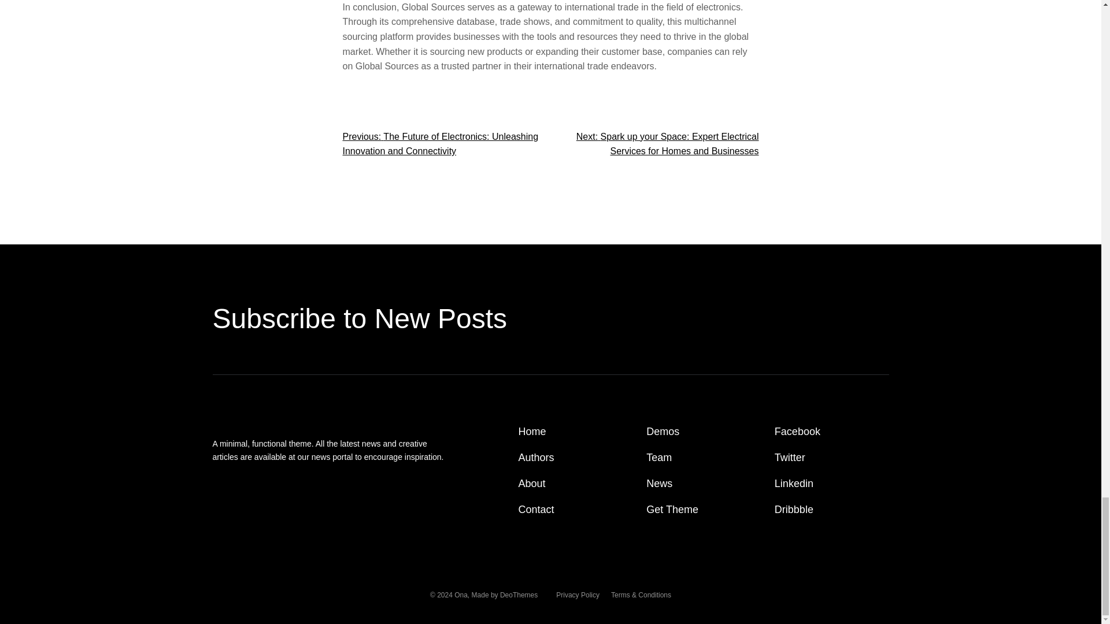 This screenshot has height=624, width=1110. Describe the element at coordinates (659, 484) in the screenshot. I see `News` at that location.